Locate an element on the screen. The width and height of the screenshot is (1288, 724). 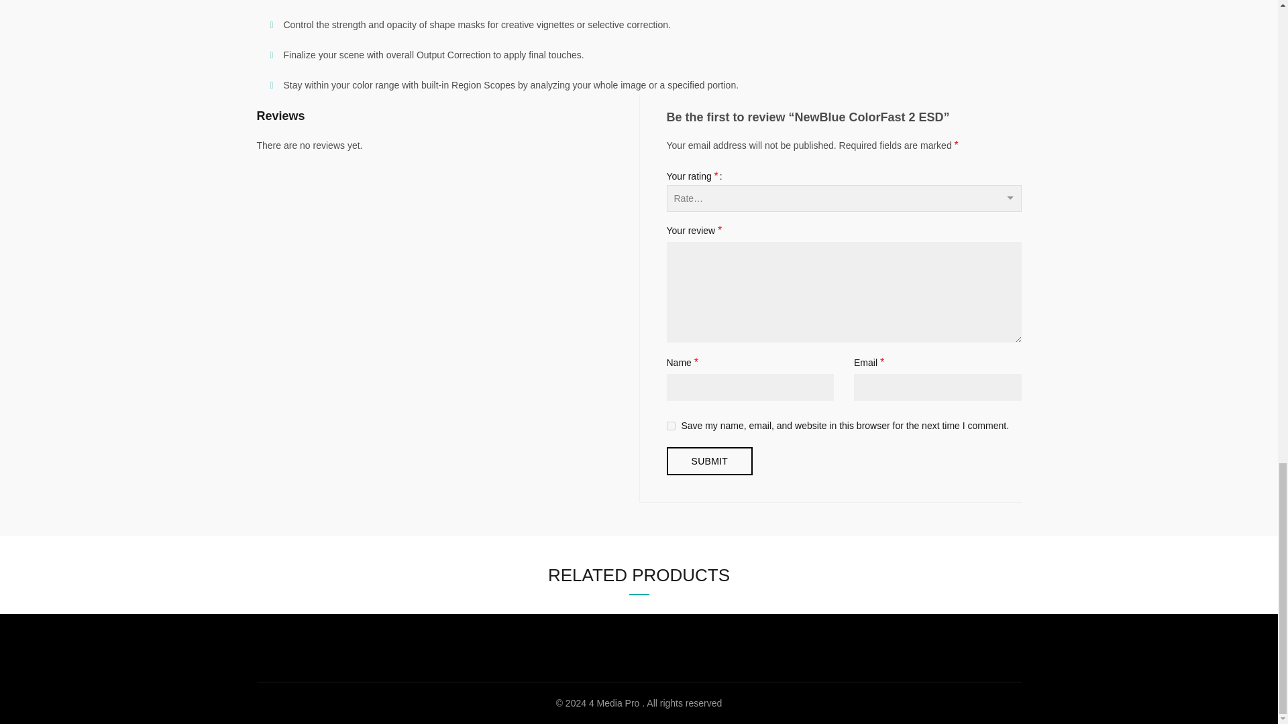
yes is located at coordinates (671, 425).